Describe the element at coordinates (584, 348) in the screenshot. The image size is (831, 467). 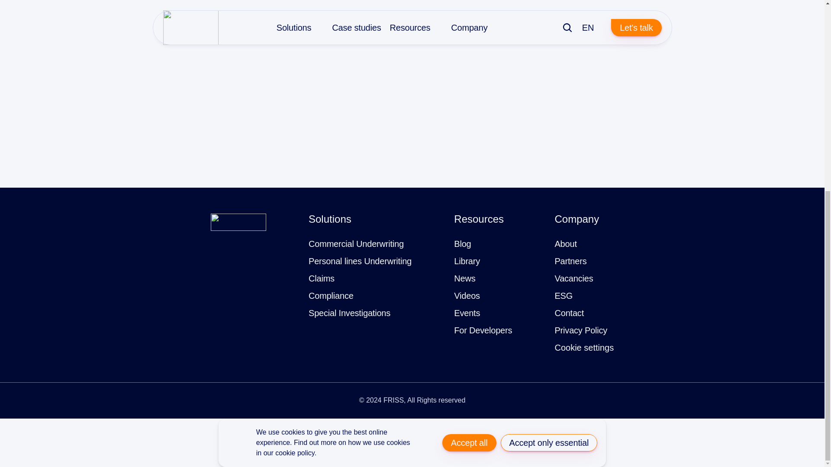
I see `Cookie settings` at that location.